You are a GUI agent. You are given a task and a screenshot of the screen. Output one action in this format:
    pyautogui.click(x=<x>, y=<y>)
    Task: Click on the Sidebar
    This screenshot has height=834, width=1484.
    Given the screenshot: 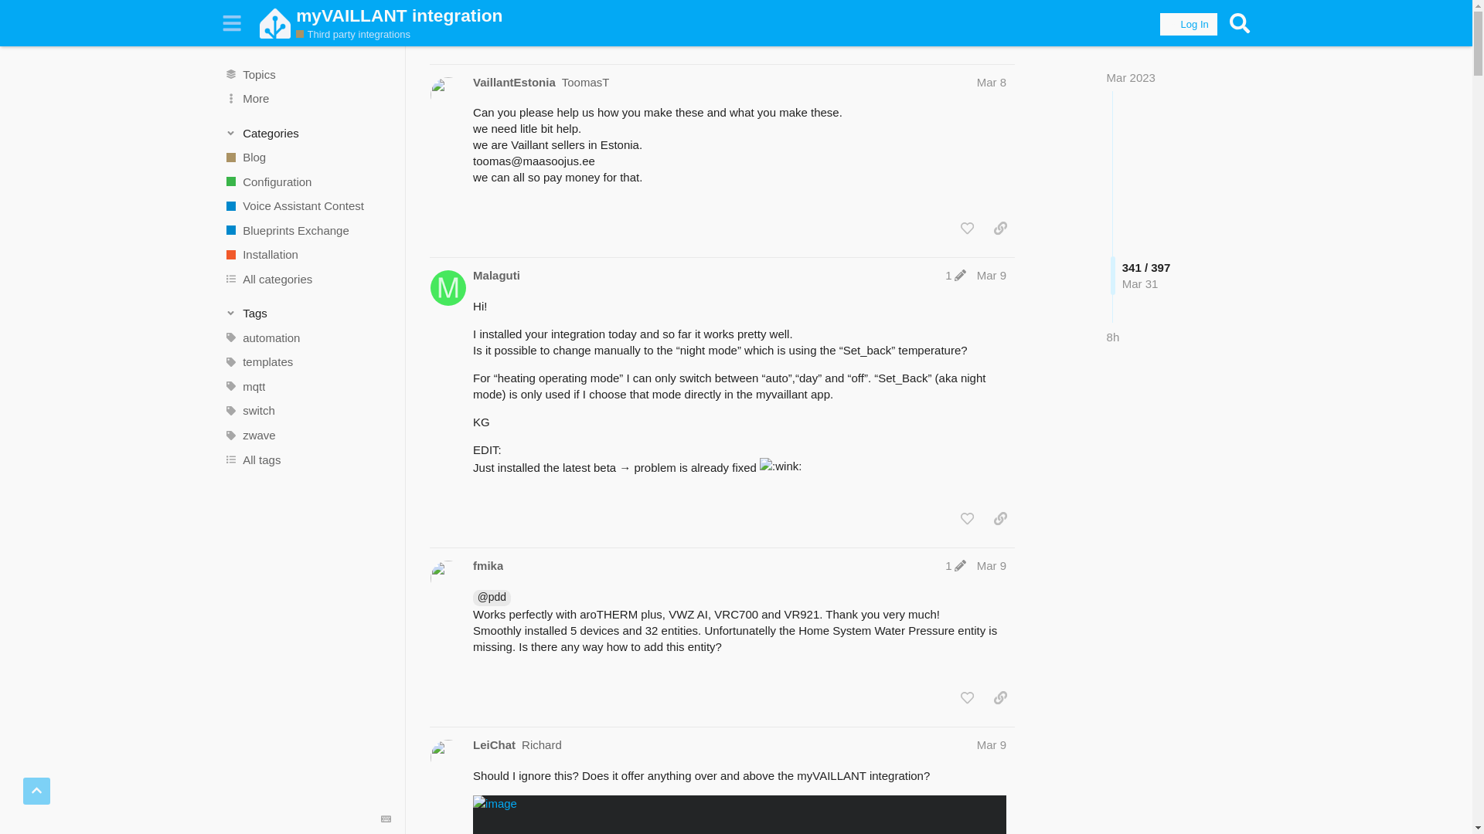 What is the action you would take?
    pyautogui.click(x=232, y=23)
    